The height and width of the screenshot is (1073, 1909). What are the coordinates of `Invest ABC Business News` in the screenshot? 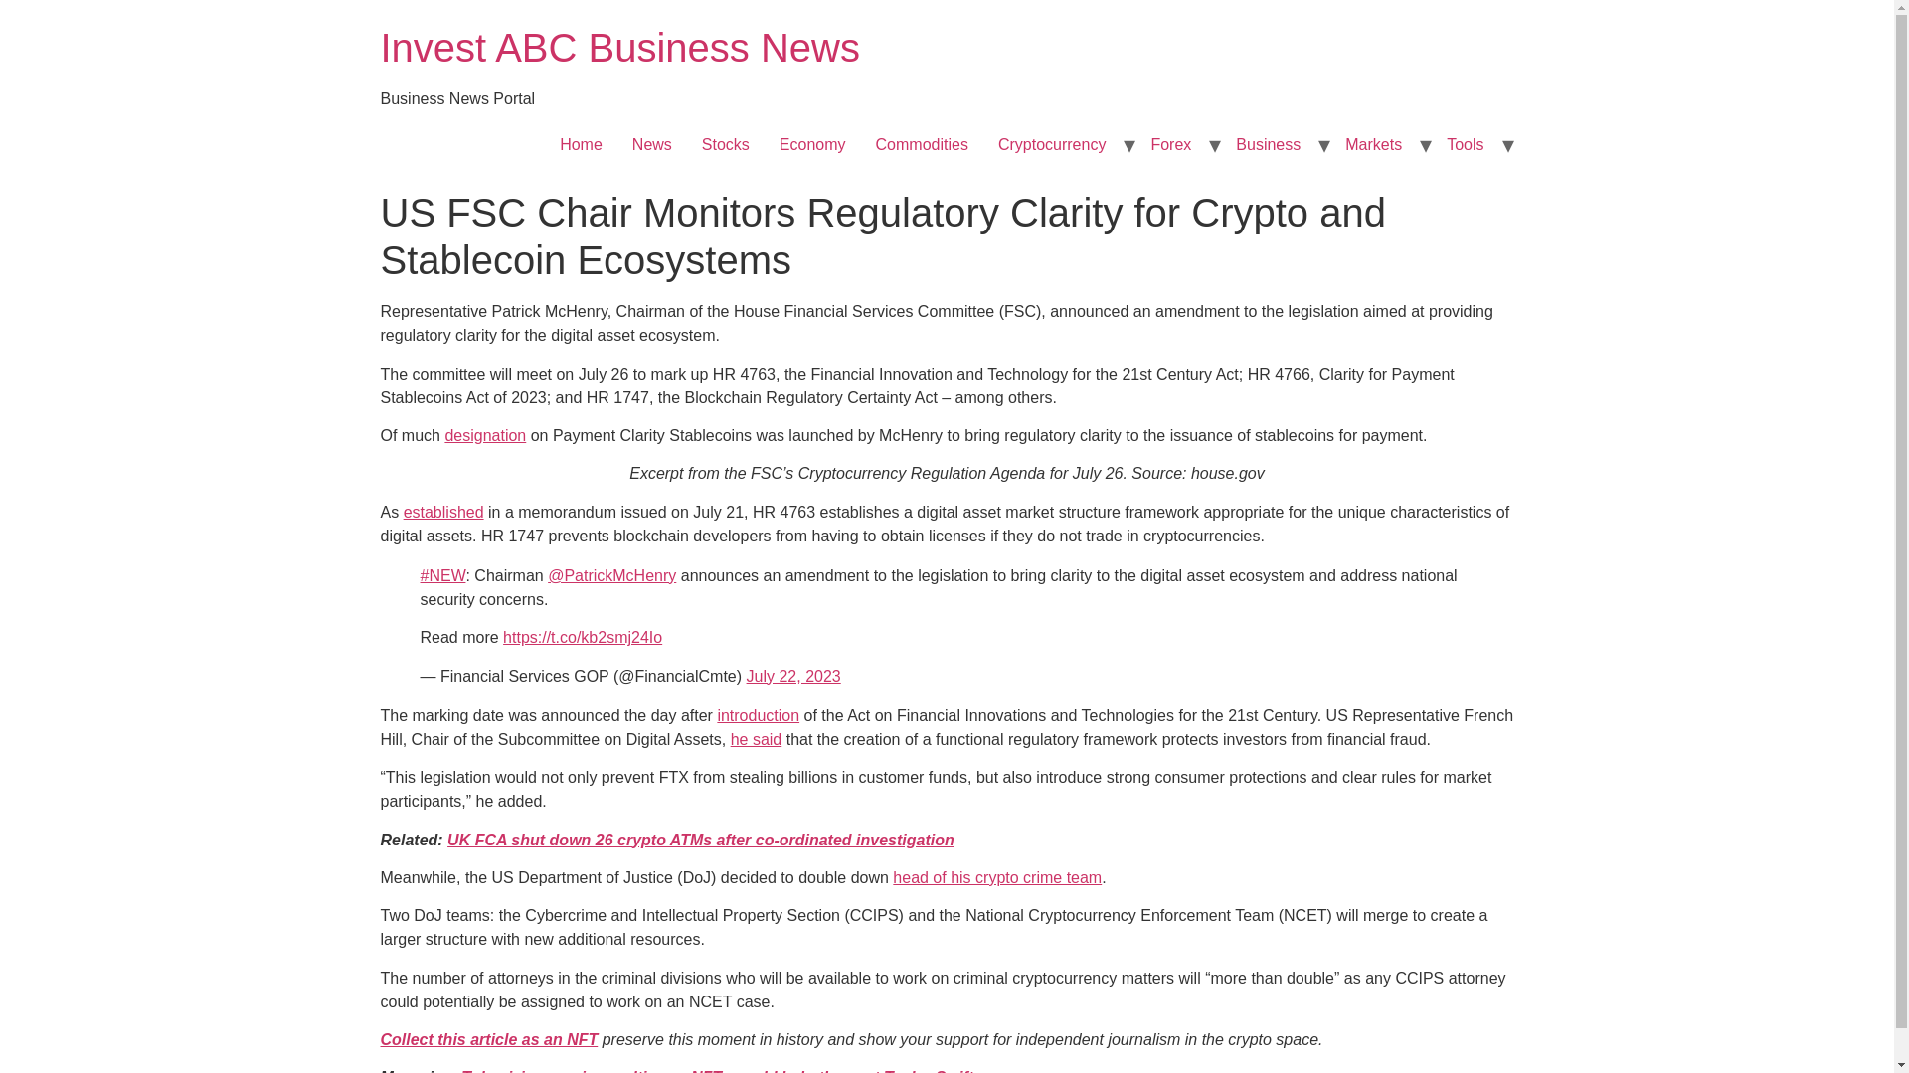 It's located at (619, 48).